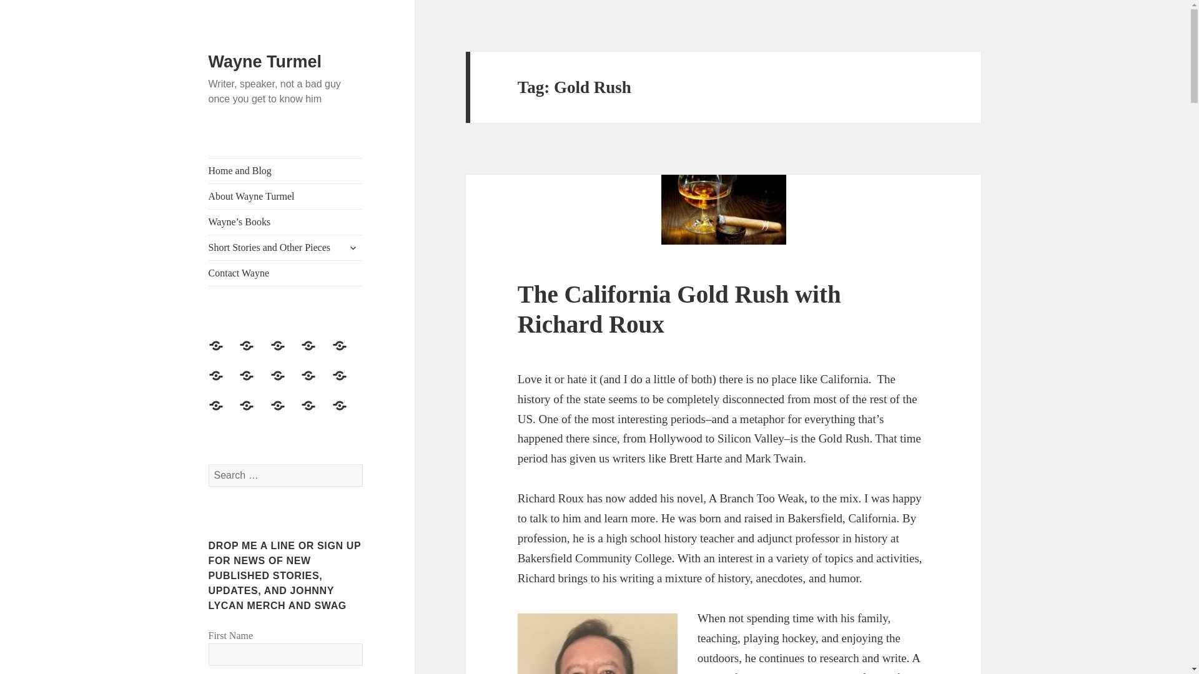 Image resolution: width=1199 pixels, height=674 pixels. Describe the element at coordinates (224, 413) in the screenshot. I see `Flash Fiction- Stuffed Pikachus` at that location.